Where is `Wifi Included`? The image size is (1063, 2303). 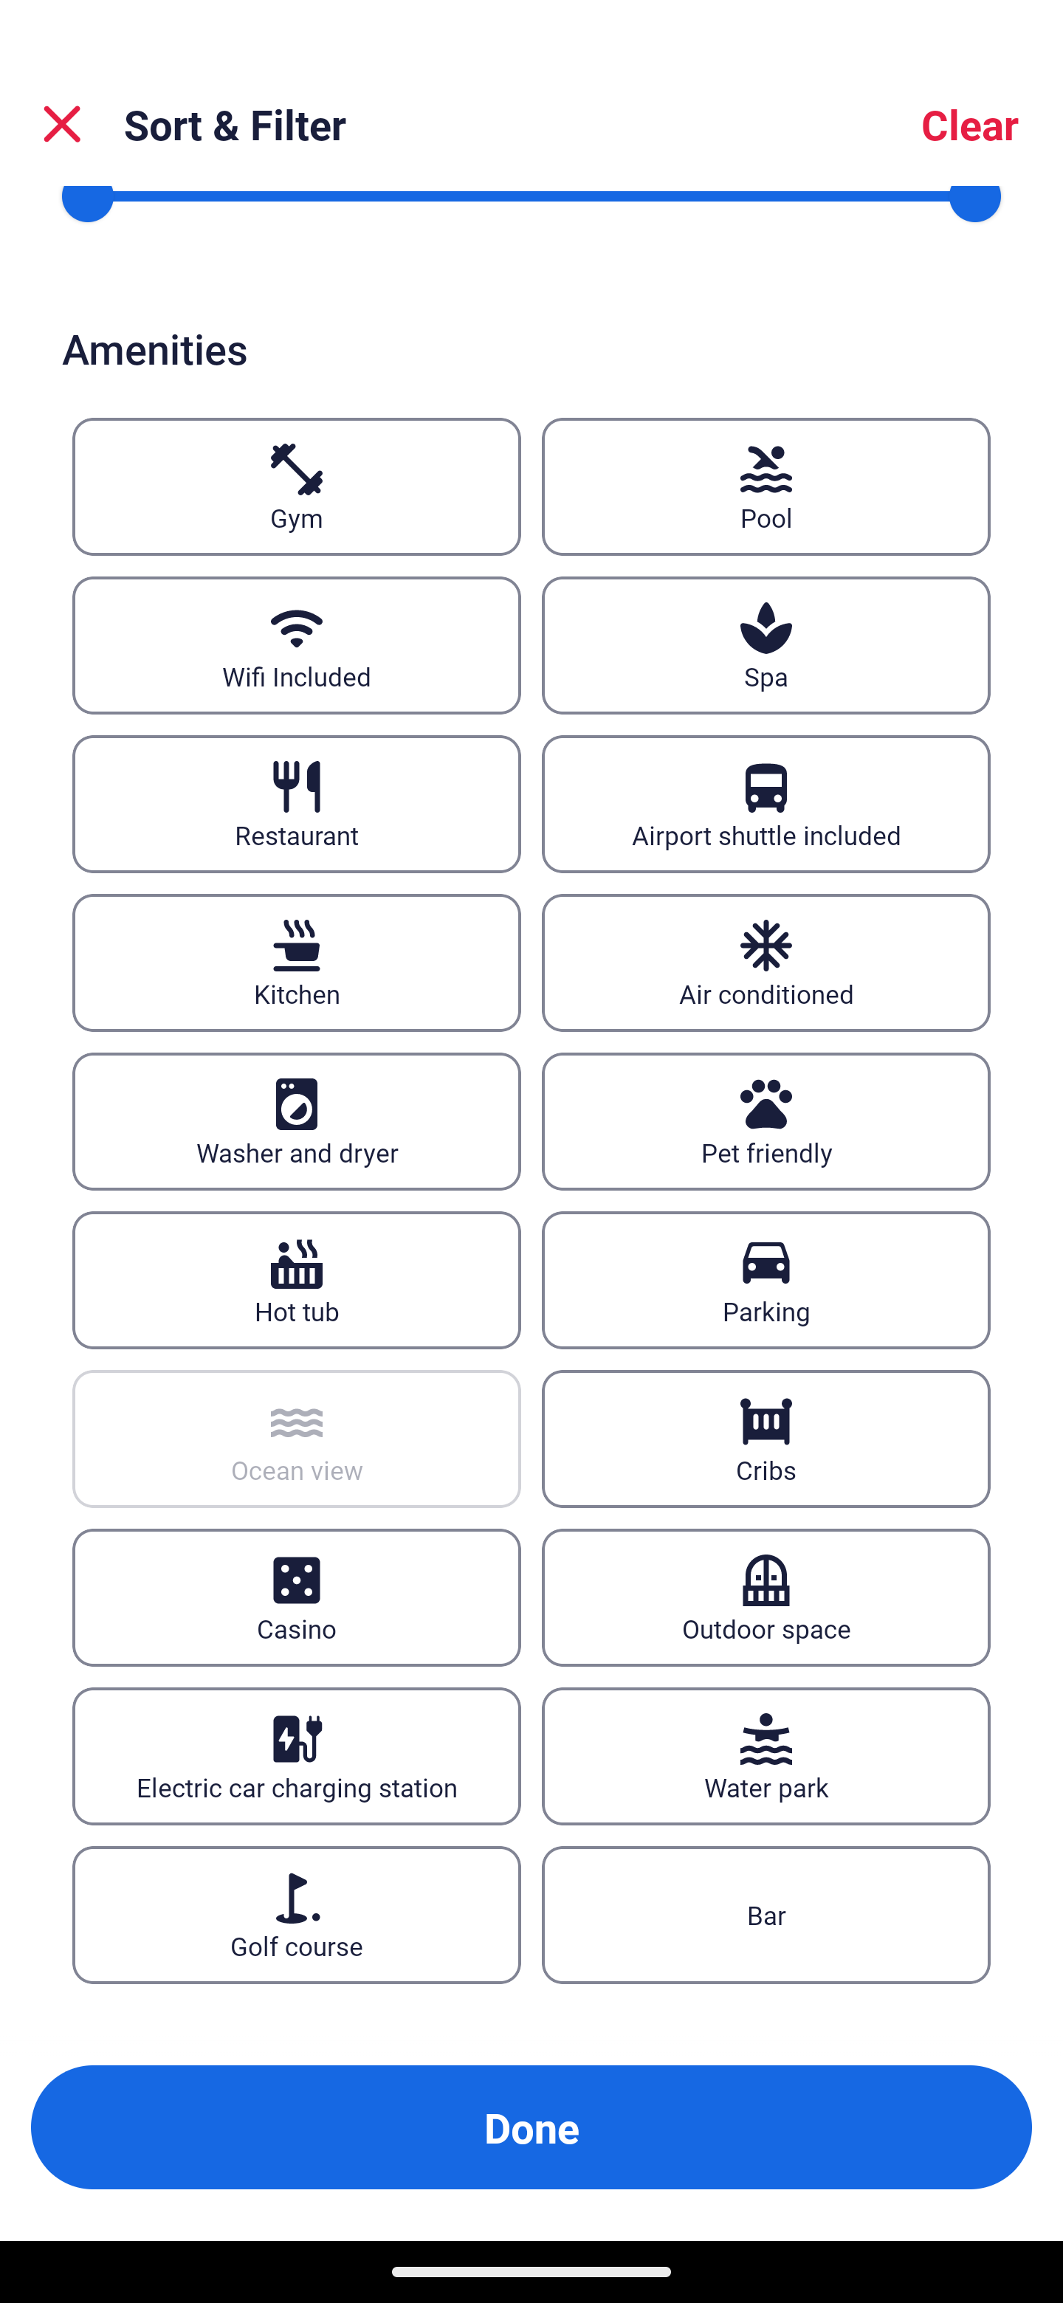
Wifi Included is located at coordinates (296, 645).